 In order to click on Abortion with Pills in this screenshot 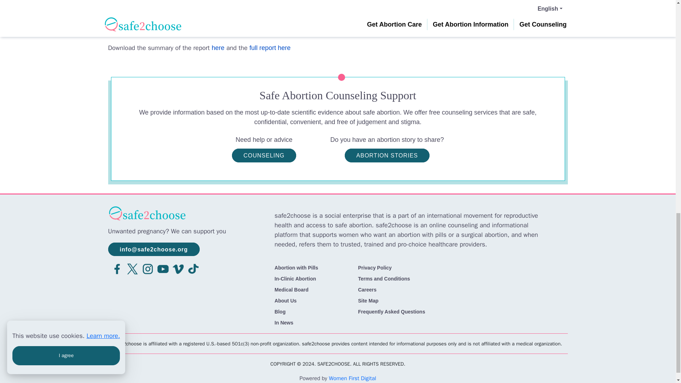, I will do `click(296, 267)`.